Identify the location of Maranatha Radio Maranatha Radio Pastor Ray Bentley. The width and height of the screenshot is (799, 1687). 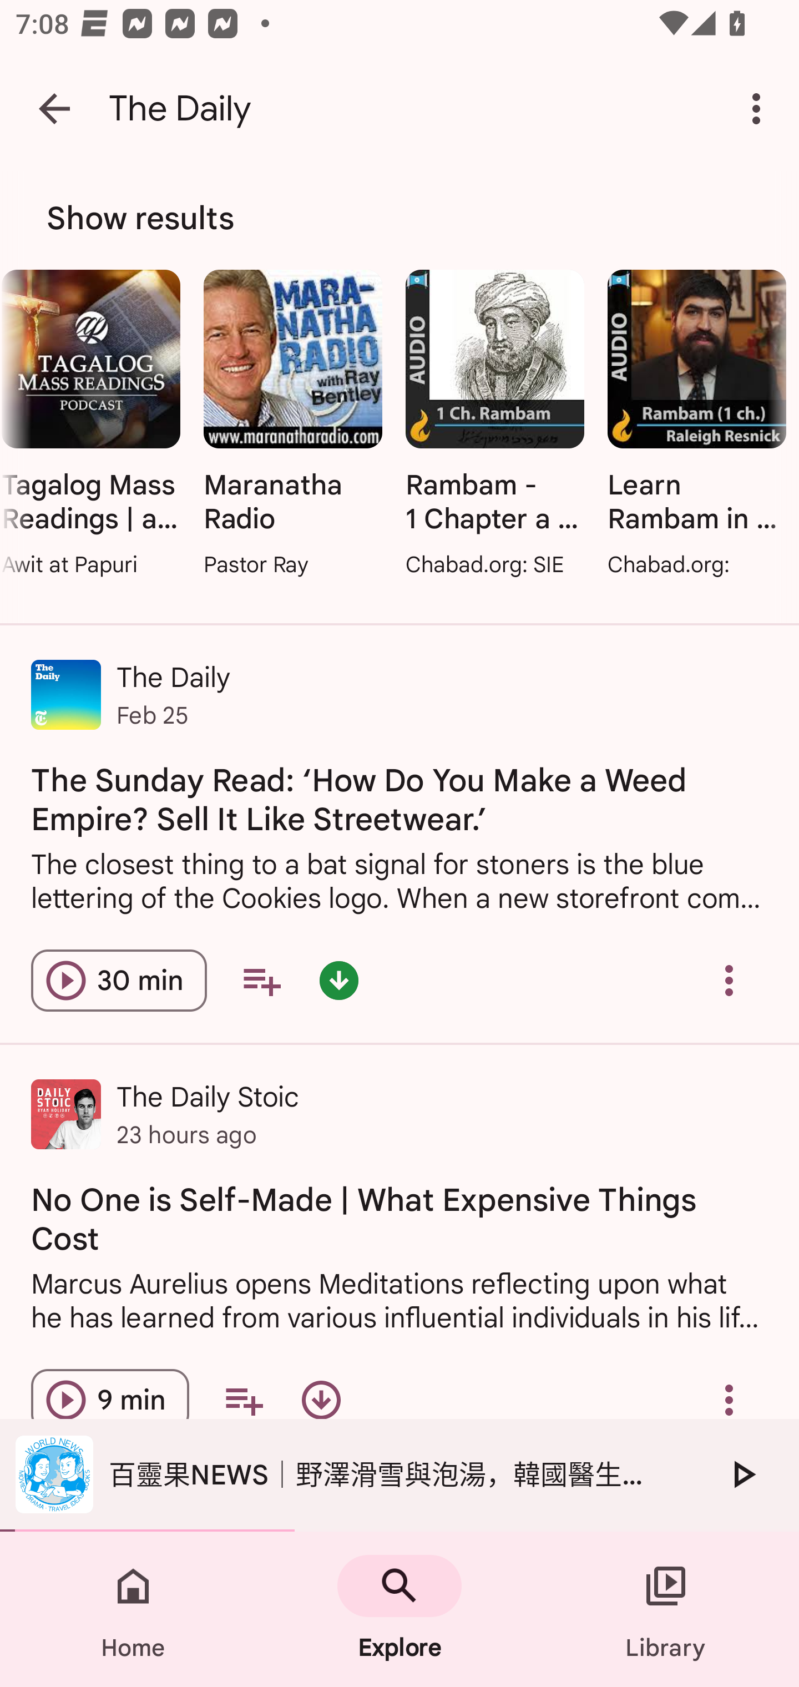
(292, 425).